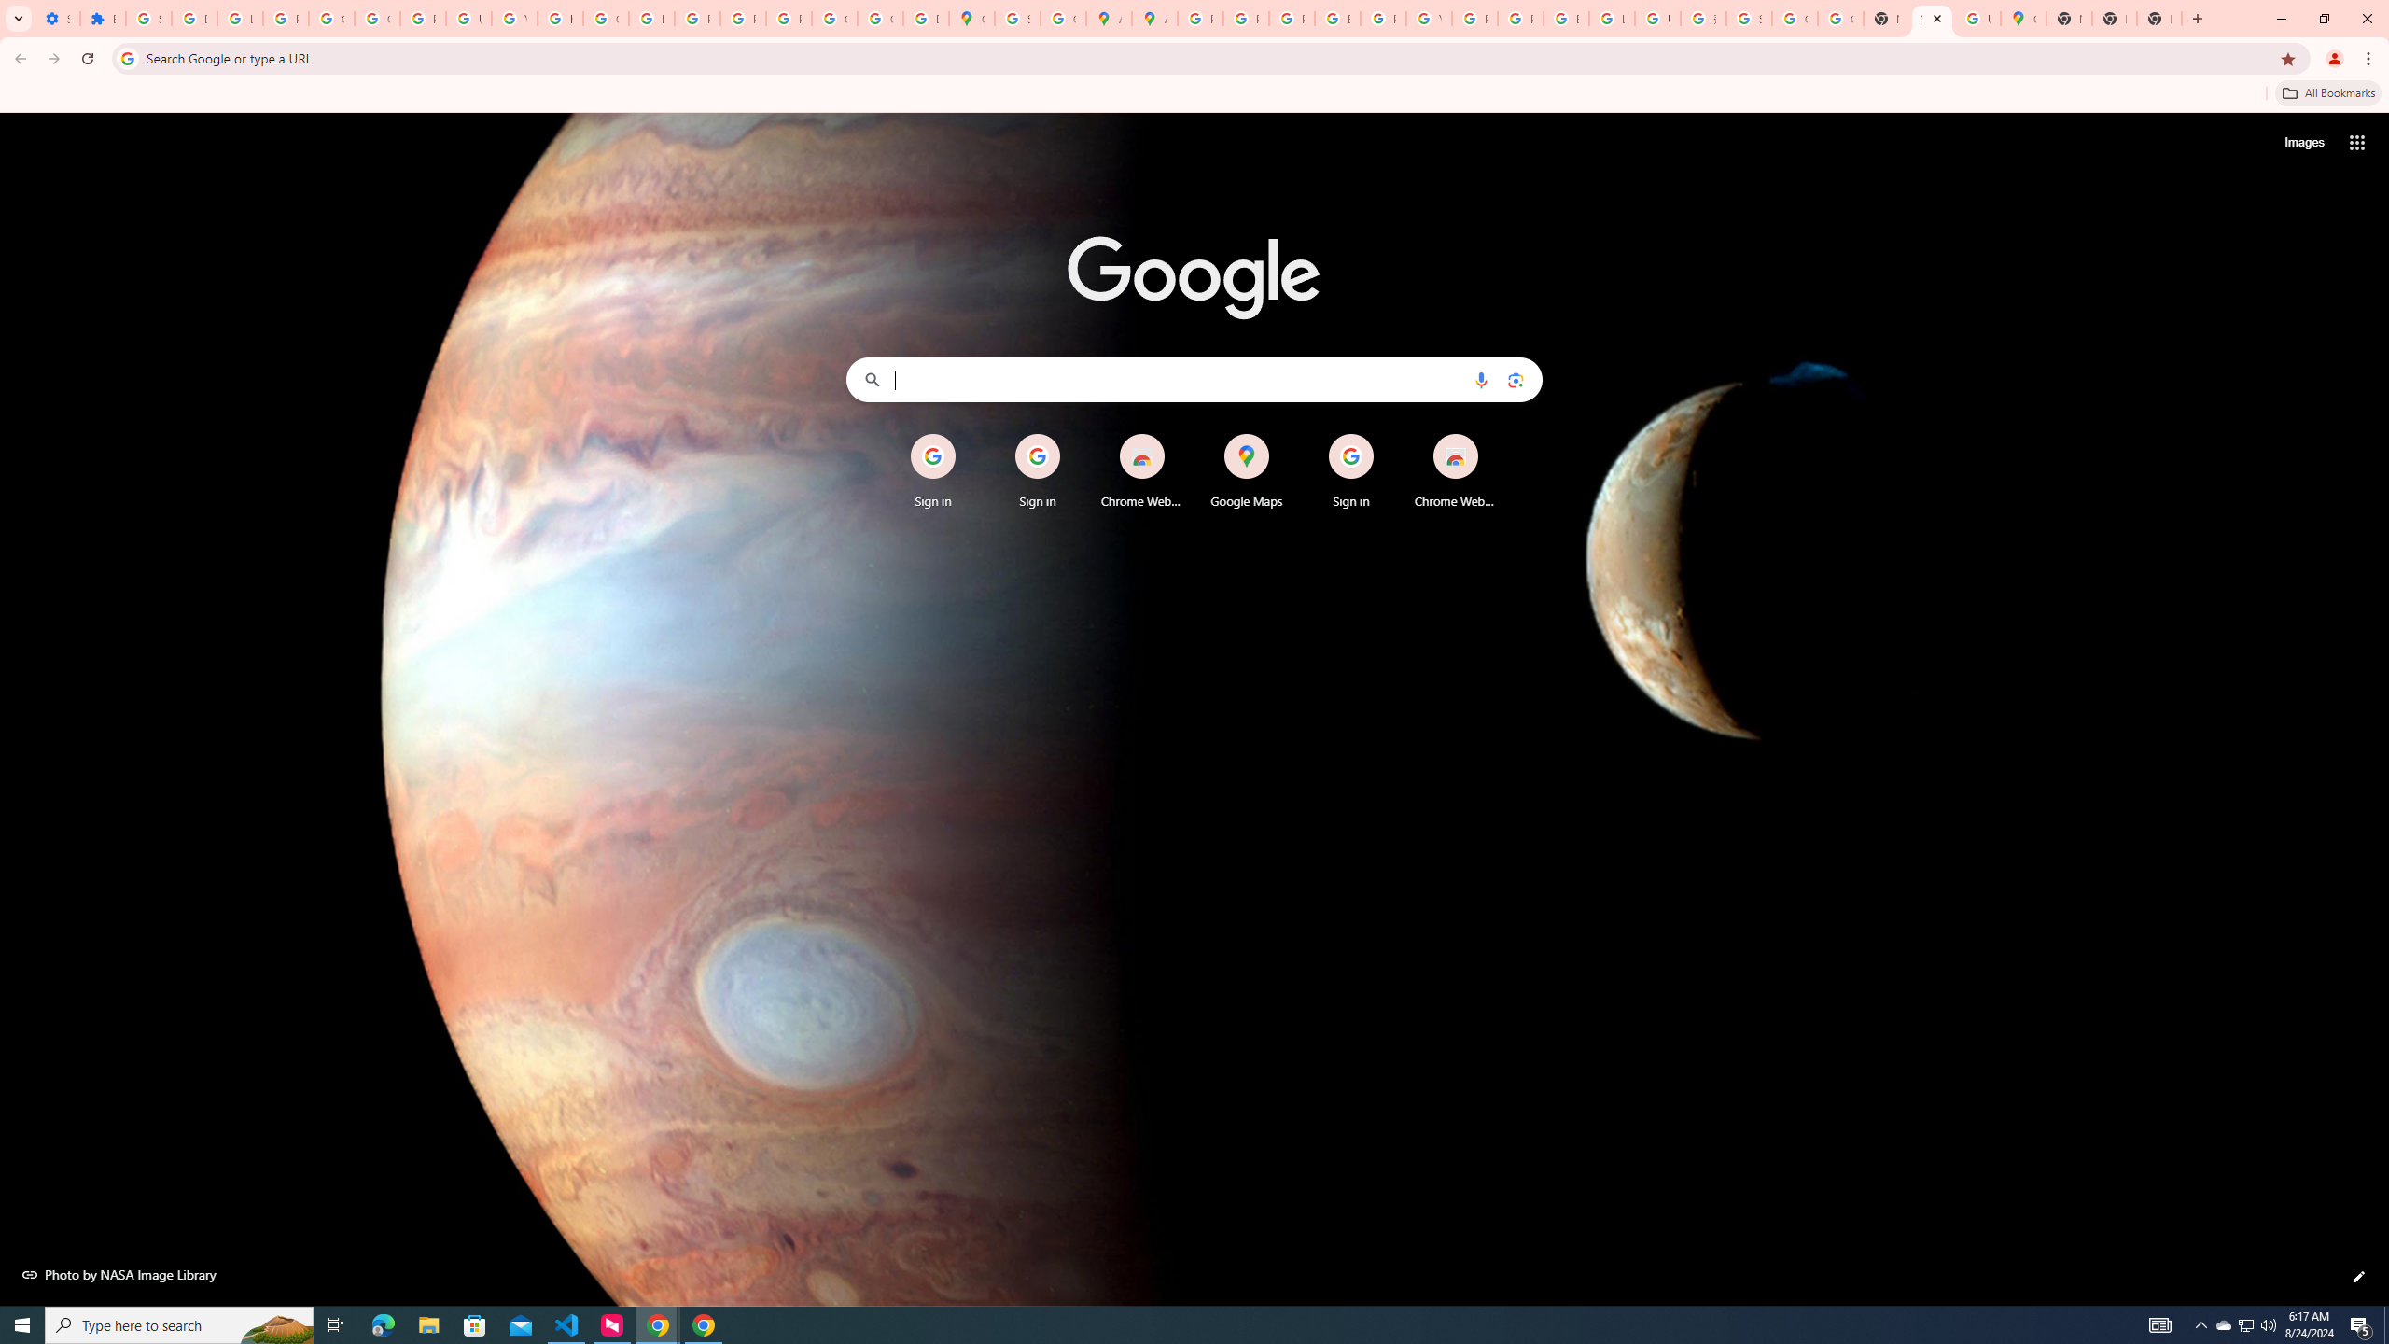 The image size is (2389, 1344). What do you see at coordinates (1062, 19) in the screenshot?
I see `Create your Google Account` at bounding box center [1062, 19].